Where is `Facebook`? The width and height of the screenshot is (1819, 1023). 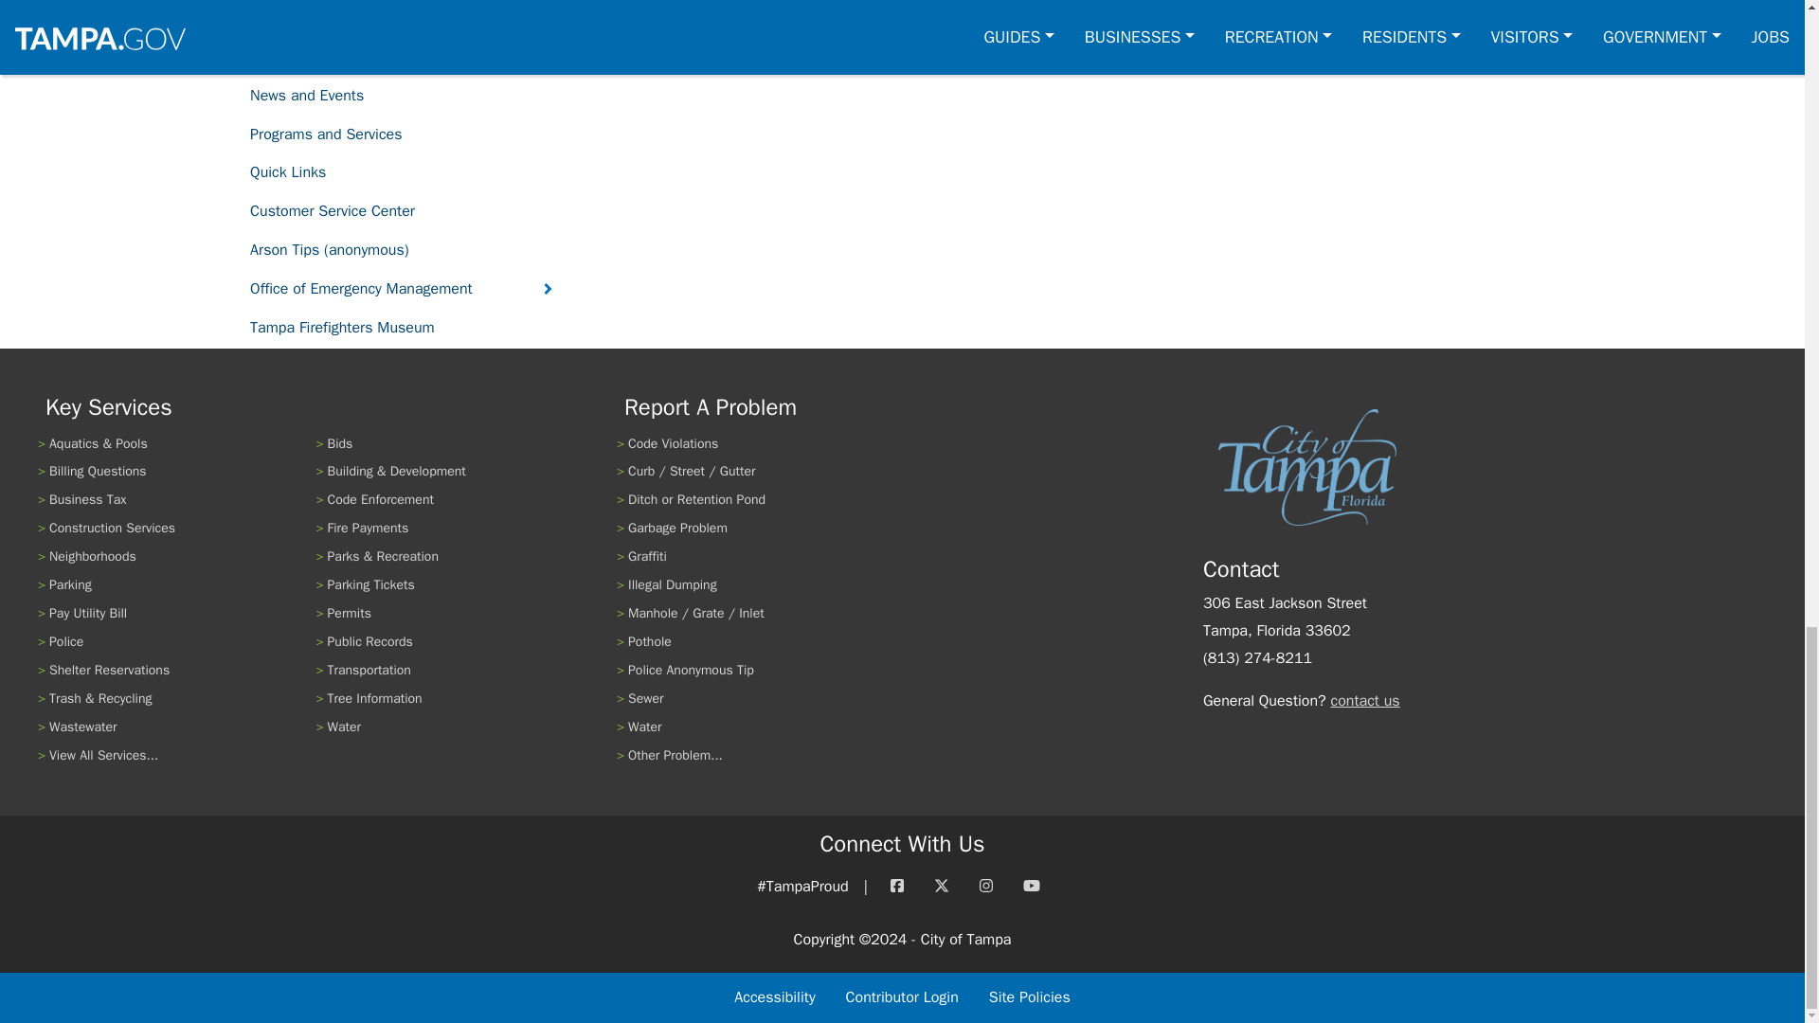
Facebook is located at coordinates (896, 887).